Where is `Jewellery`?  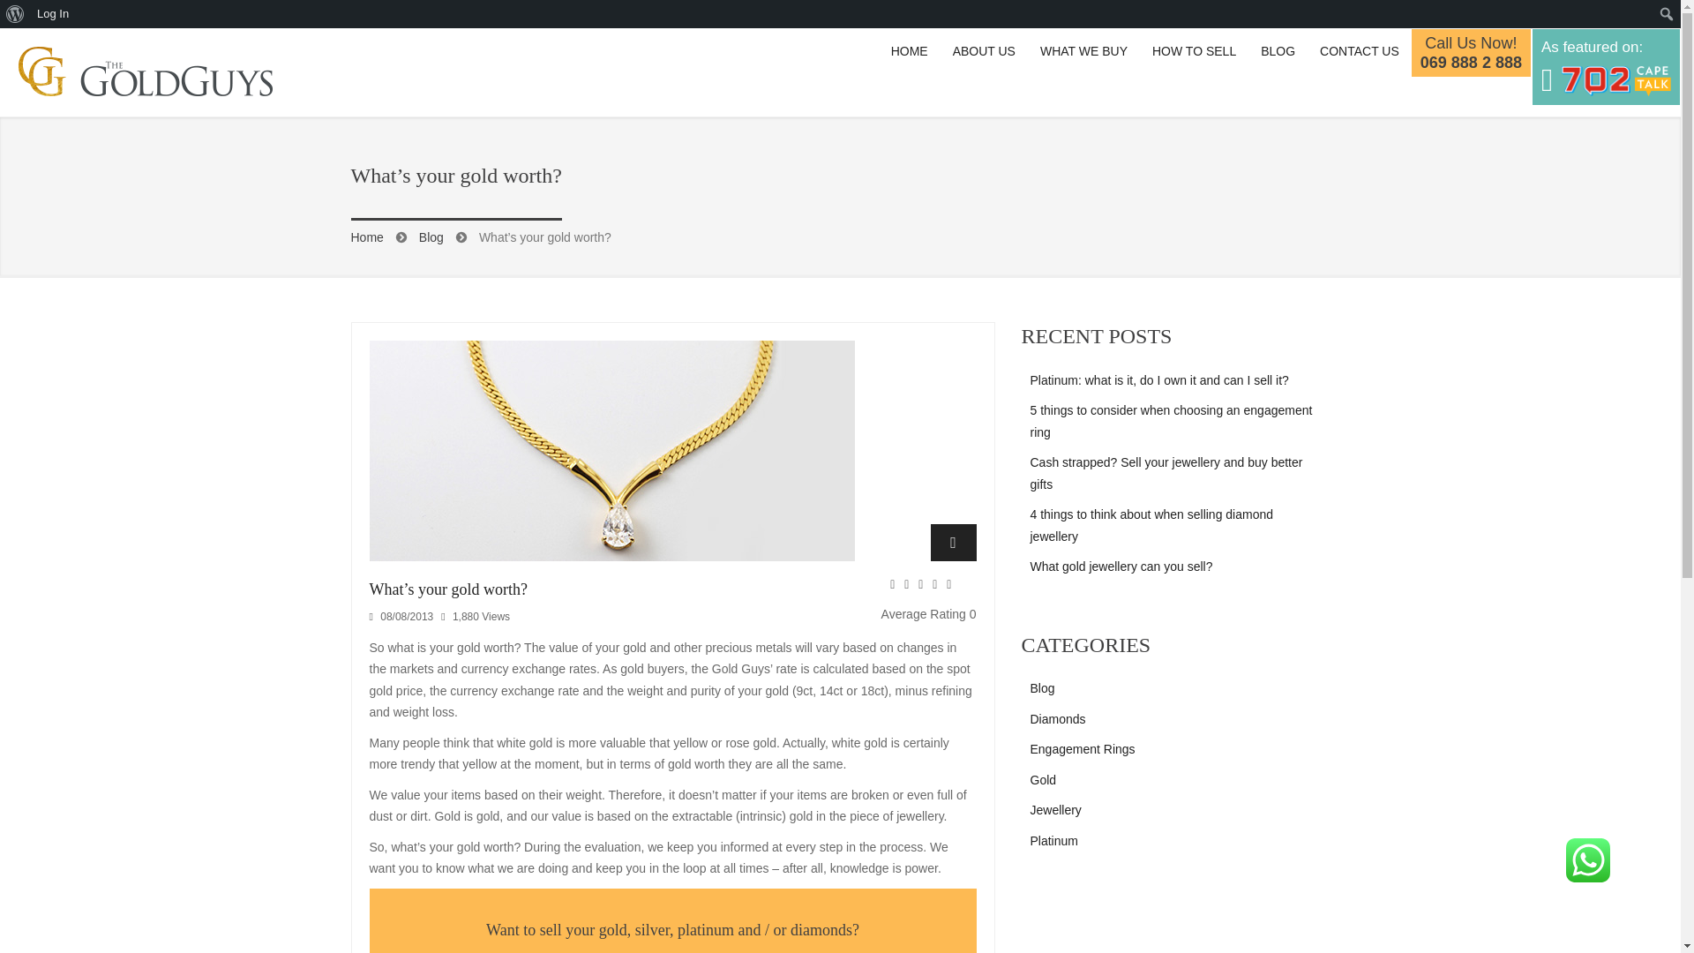 Jewellery is located at coordinates (1055, 810).